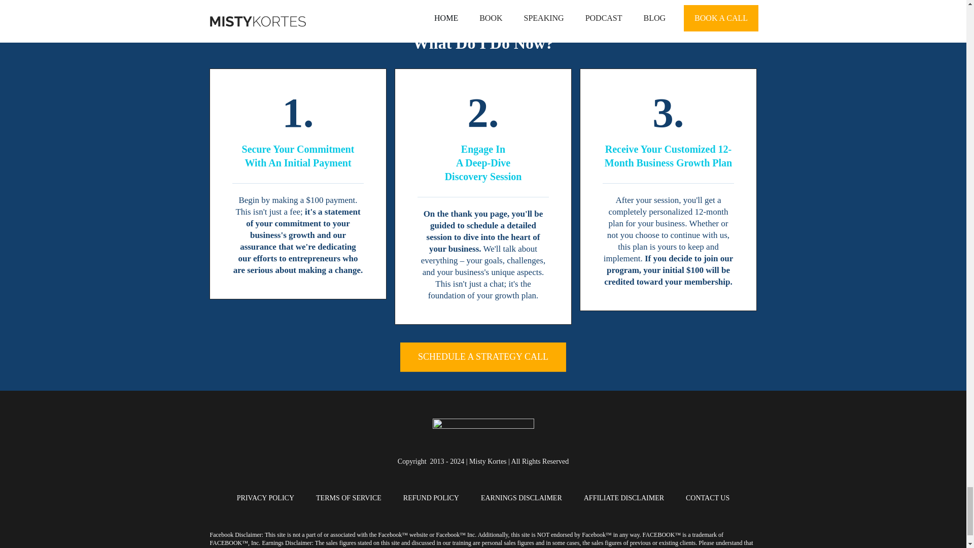 The height and width of the screenshot is (548, 974). I want to click on CONTACT US, so click(707, 498).